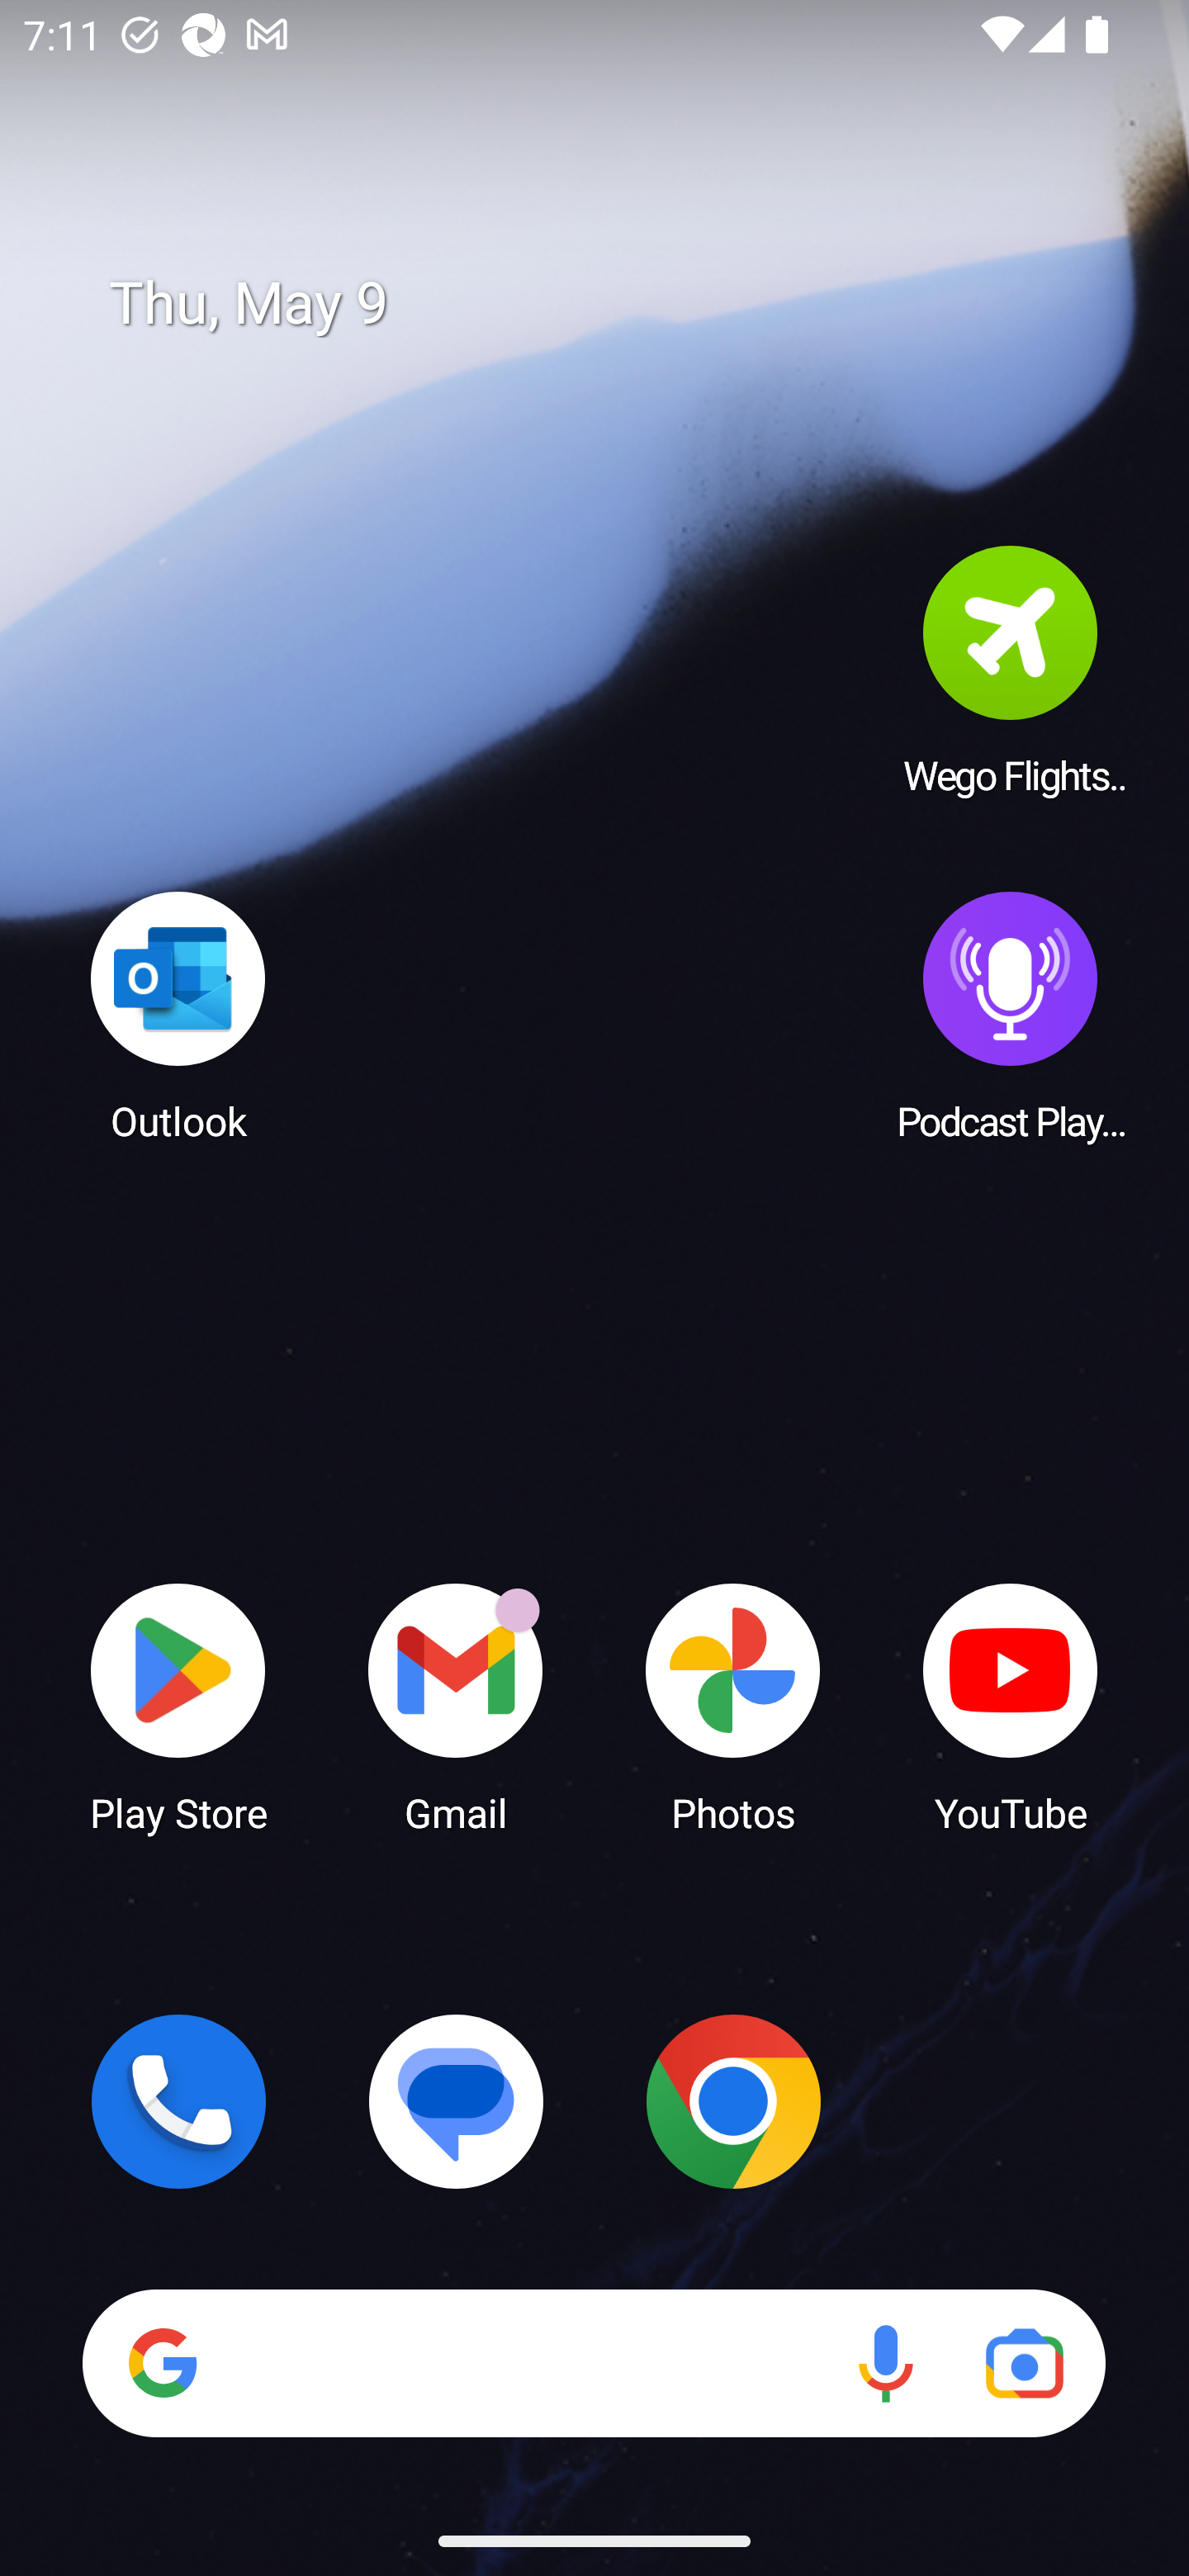 The width and height of the screenshot is (1189, 2576). What do you see at coordinates (1024, 2363) in the screenshot?
I see `Google Lens` at bounding box center [1024, 2363].